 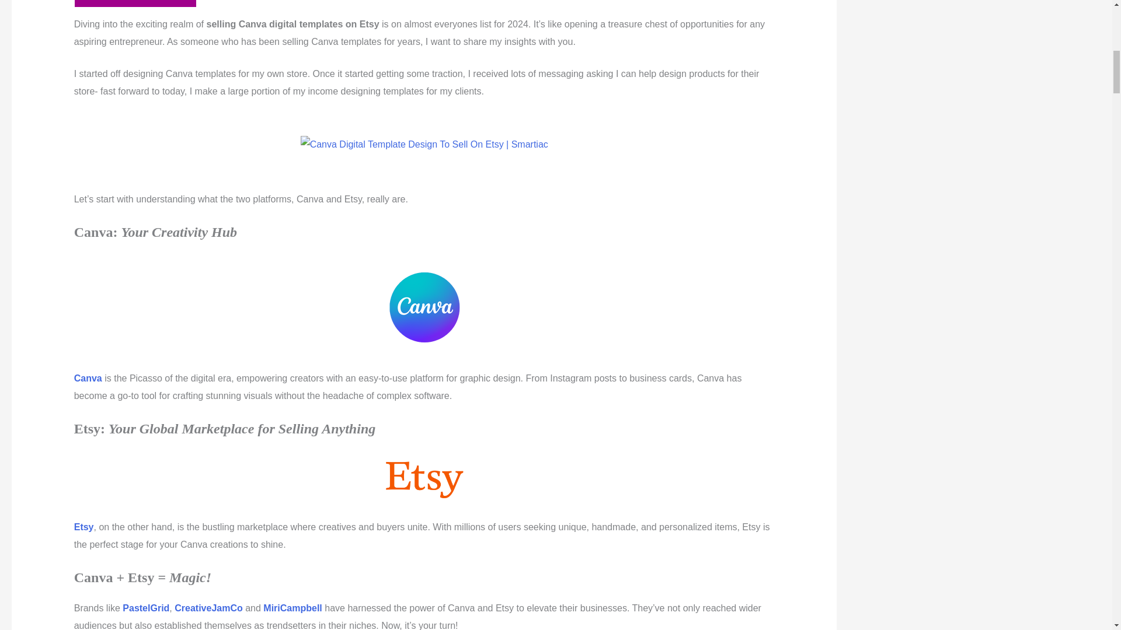 I want to click on CreativeJamCo, so click(x=209, y=608).